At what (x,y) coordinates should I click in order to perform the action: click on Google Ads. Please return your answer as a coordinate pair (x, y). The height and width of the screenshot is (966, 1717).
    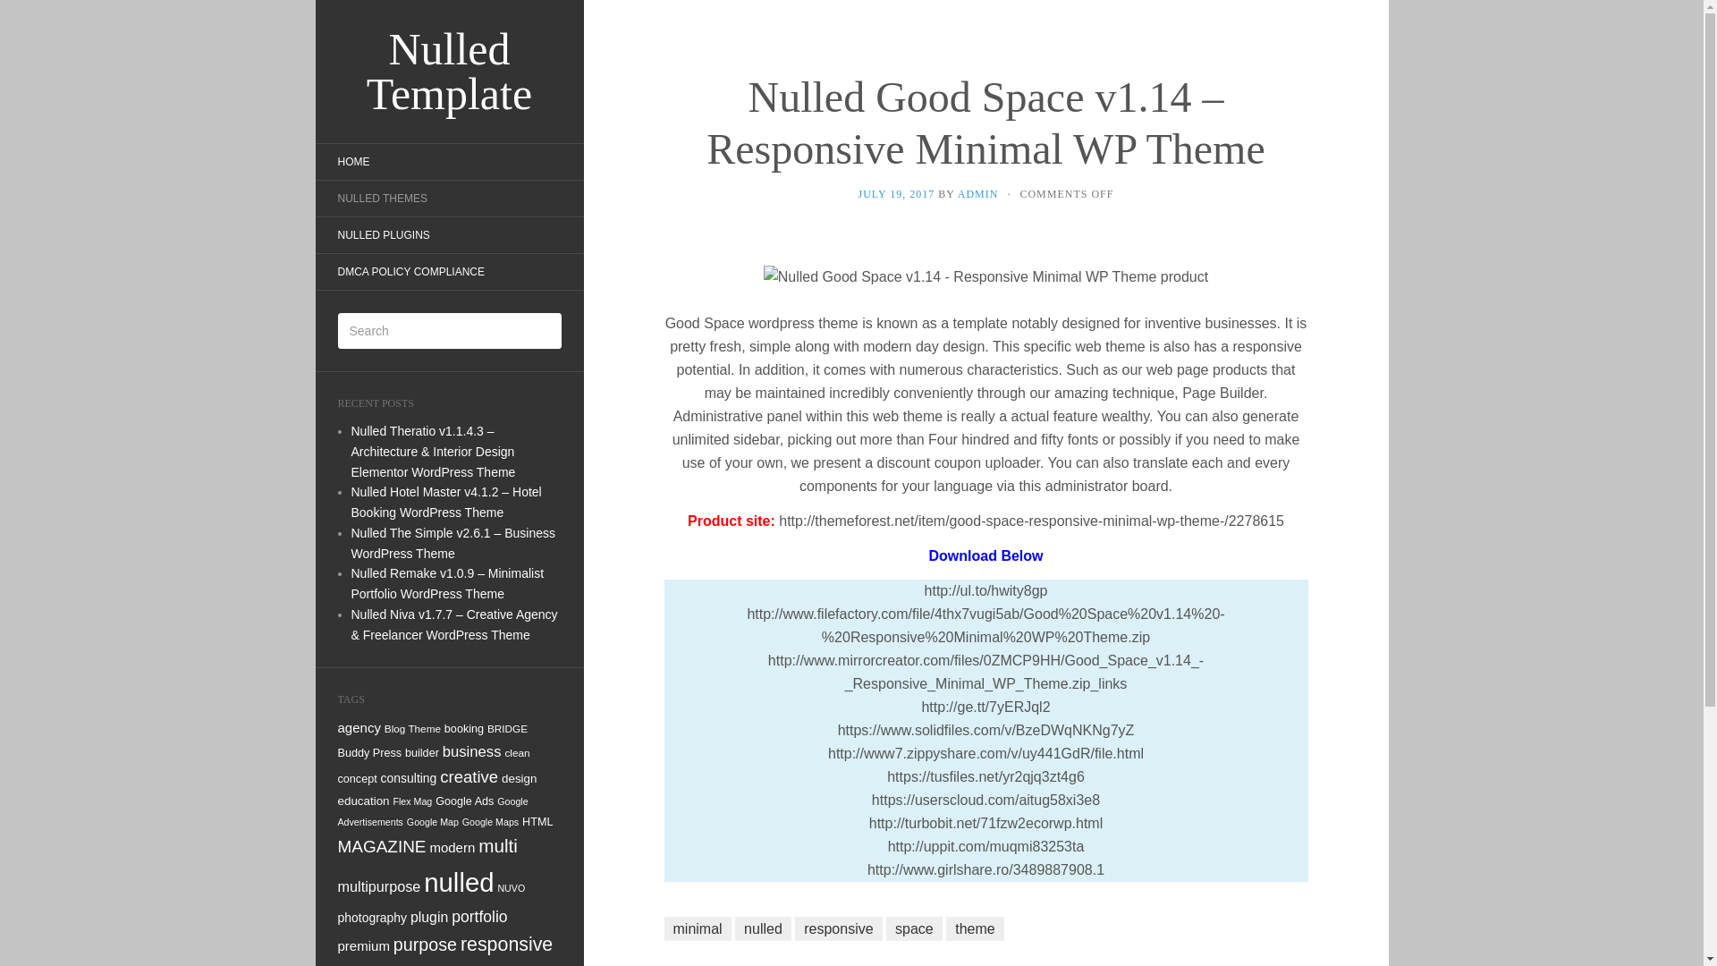
    Looking at the image, I should click on (465, 801).